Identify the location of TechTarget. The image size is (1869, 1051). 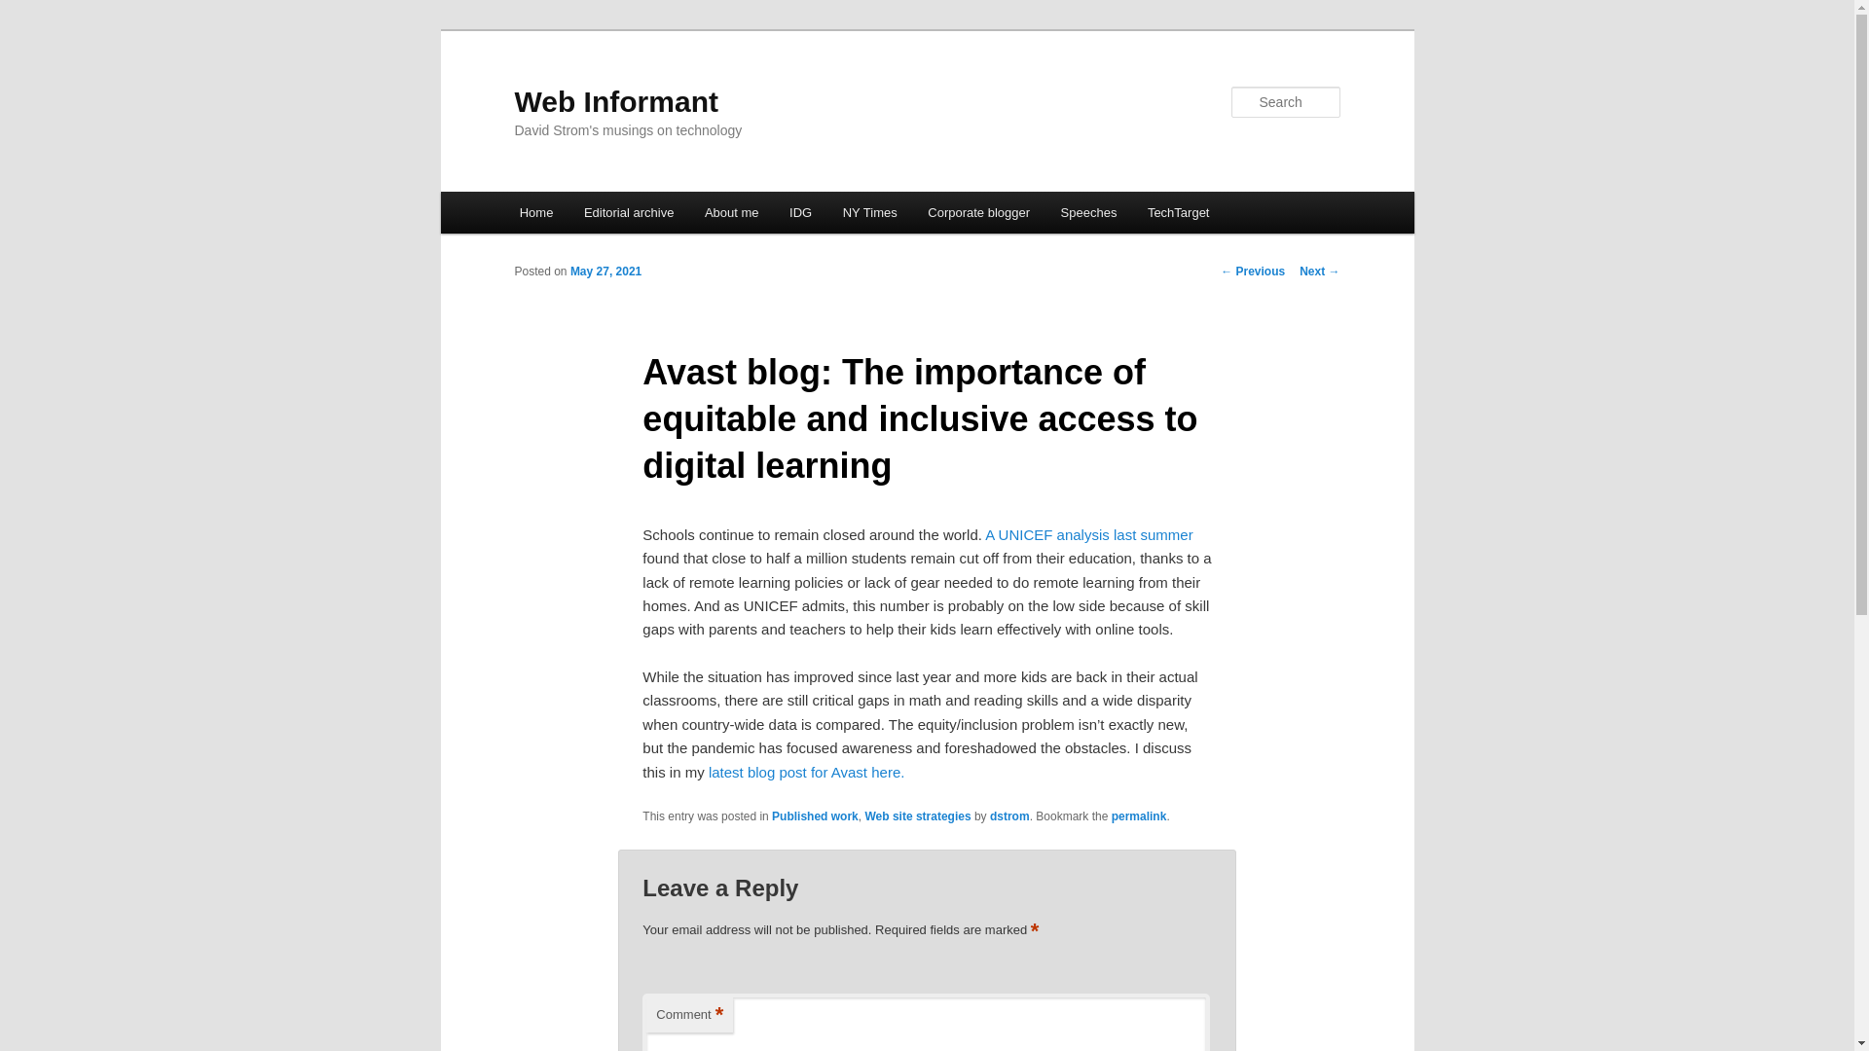
(1178, 212).